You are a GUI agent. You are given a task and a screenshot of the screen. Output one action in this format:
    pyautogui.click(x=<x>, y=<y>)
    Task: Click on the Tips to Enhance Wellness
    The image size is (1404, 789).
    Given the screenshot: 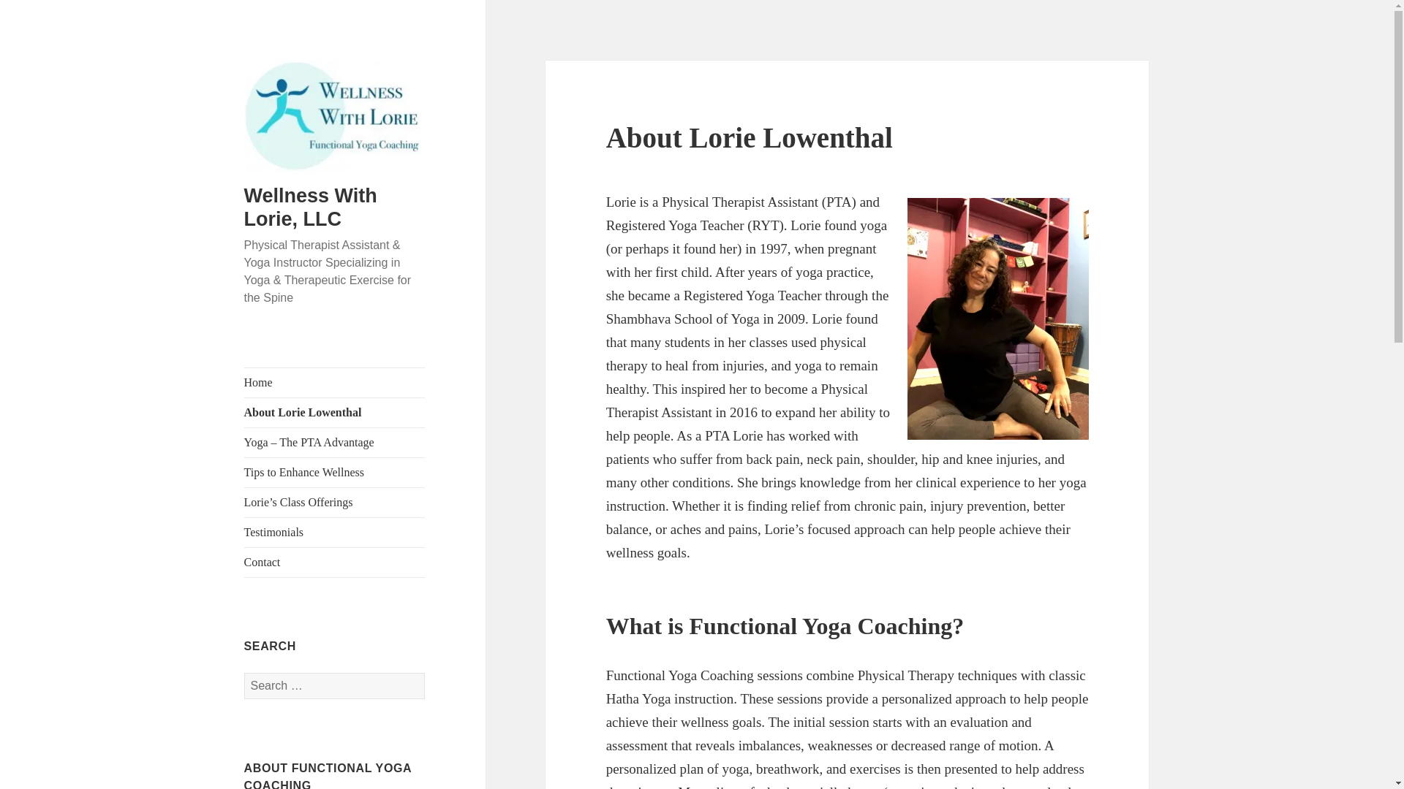 What is the action you would take?
    pyautogui.click(x=335, y=473)
    